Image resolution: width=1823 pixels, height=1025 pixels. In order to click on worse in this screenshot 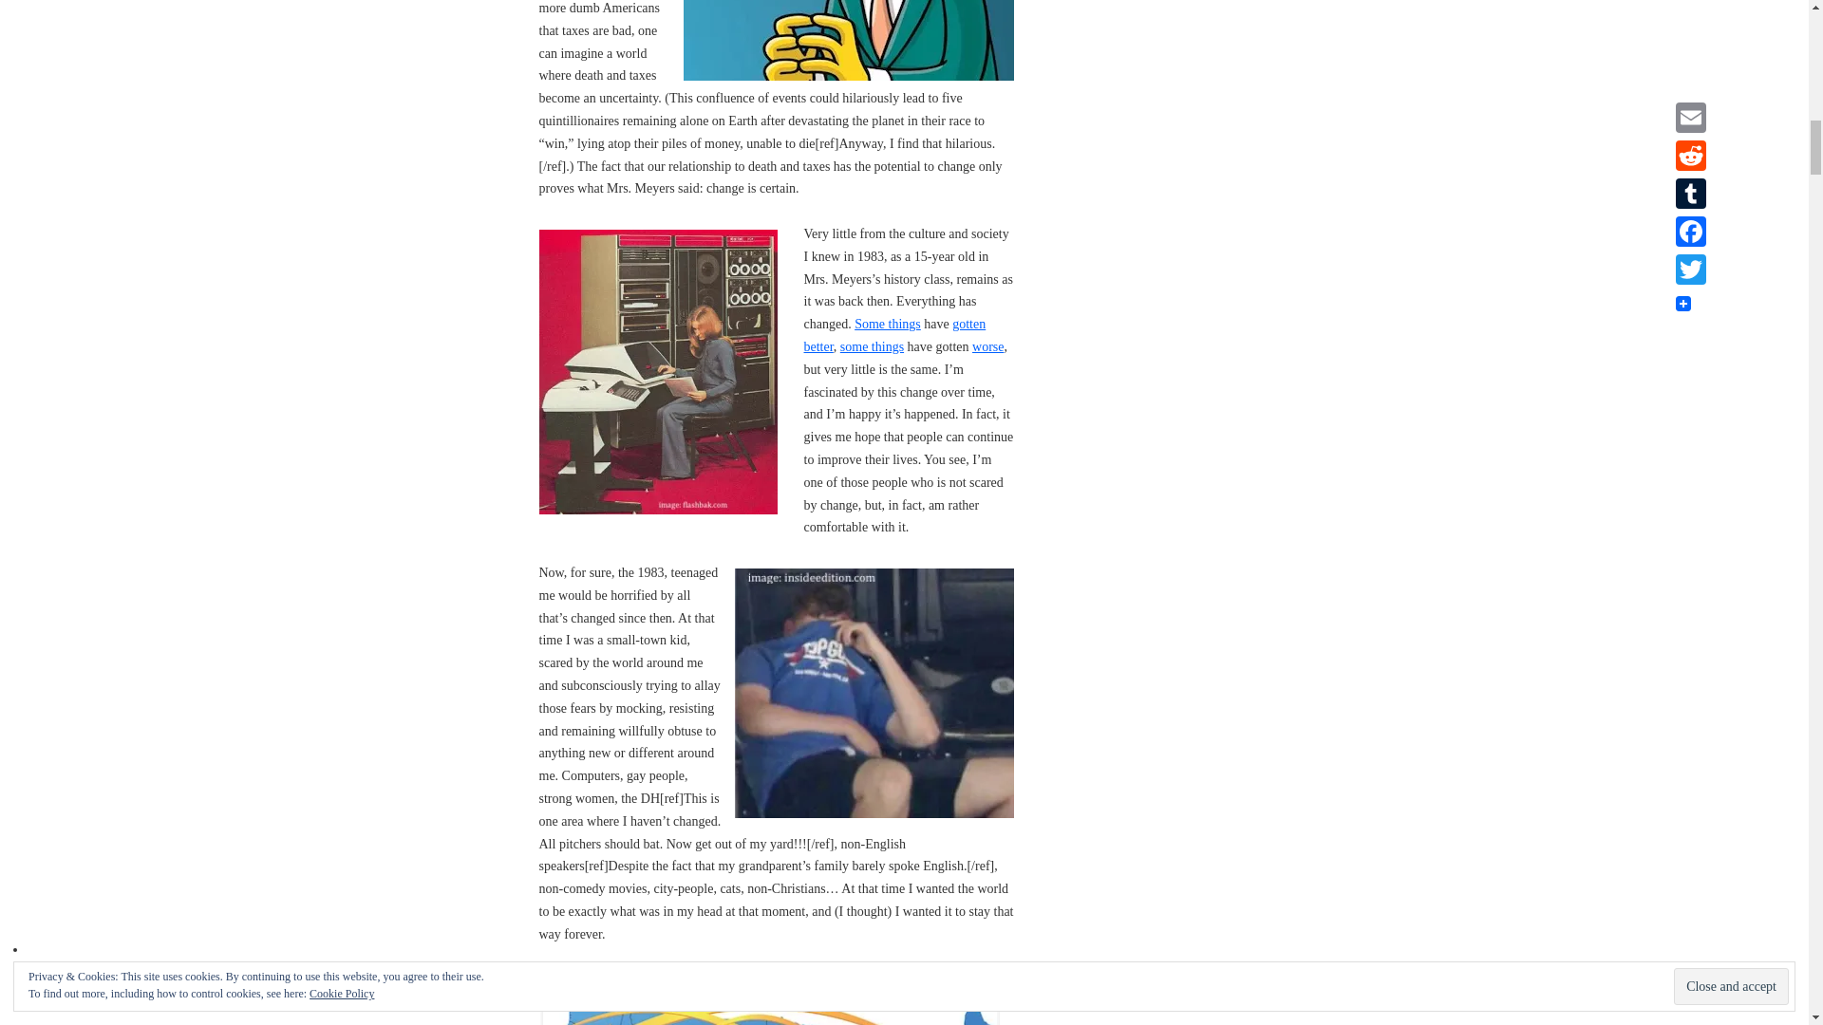, I will do `click(987, 345)`.